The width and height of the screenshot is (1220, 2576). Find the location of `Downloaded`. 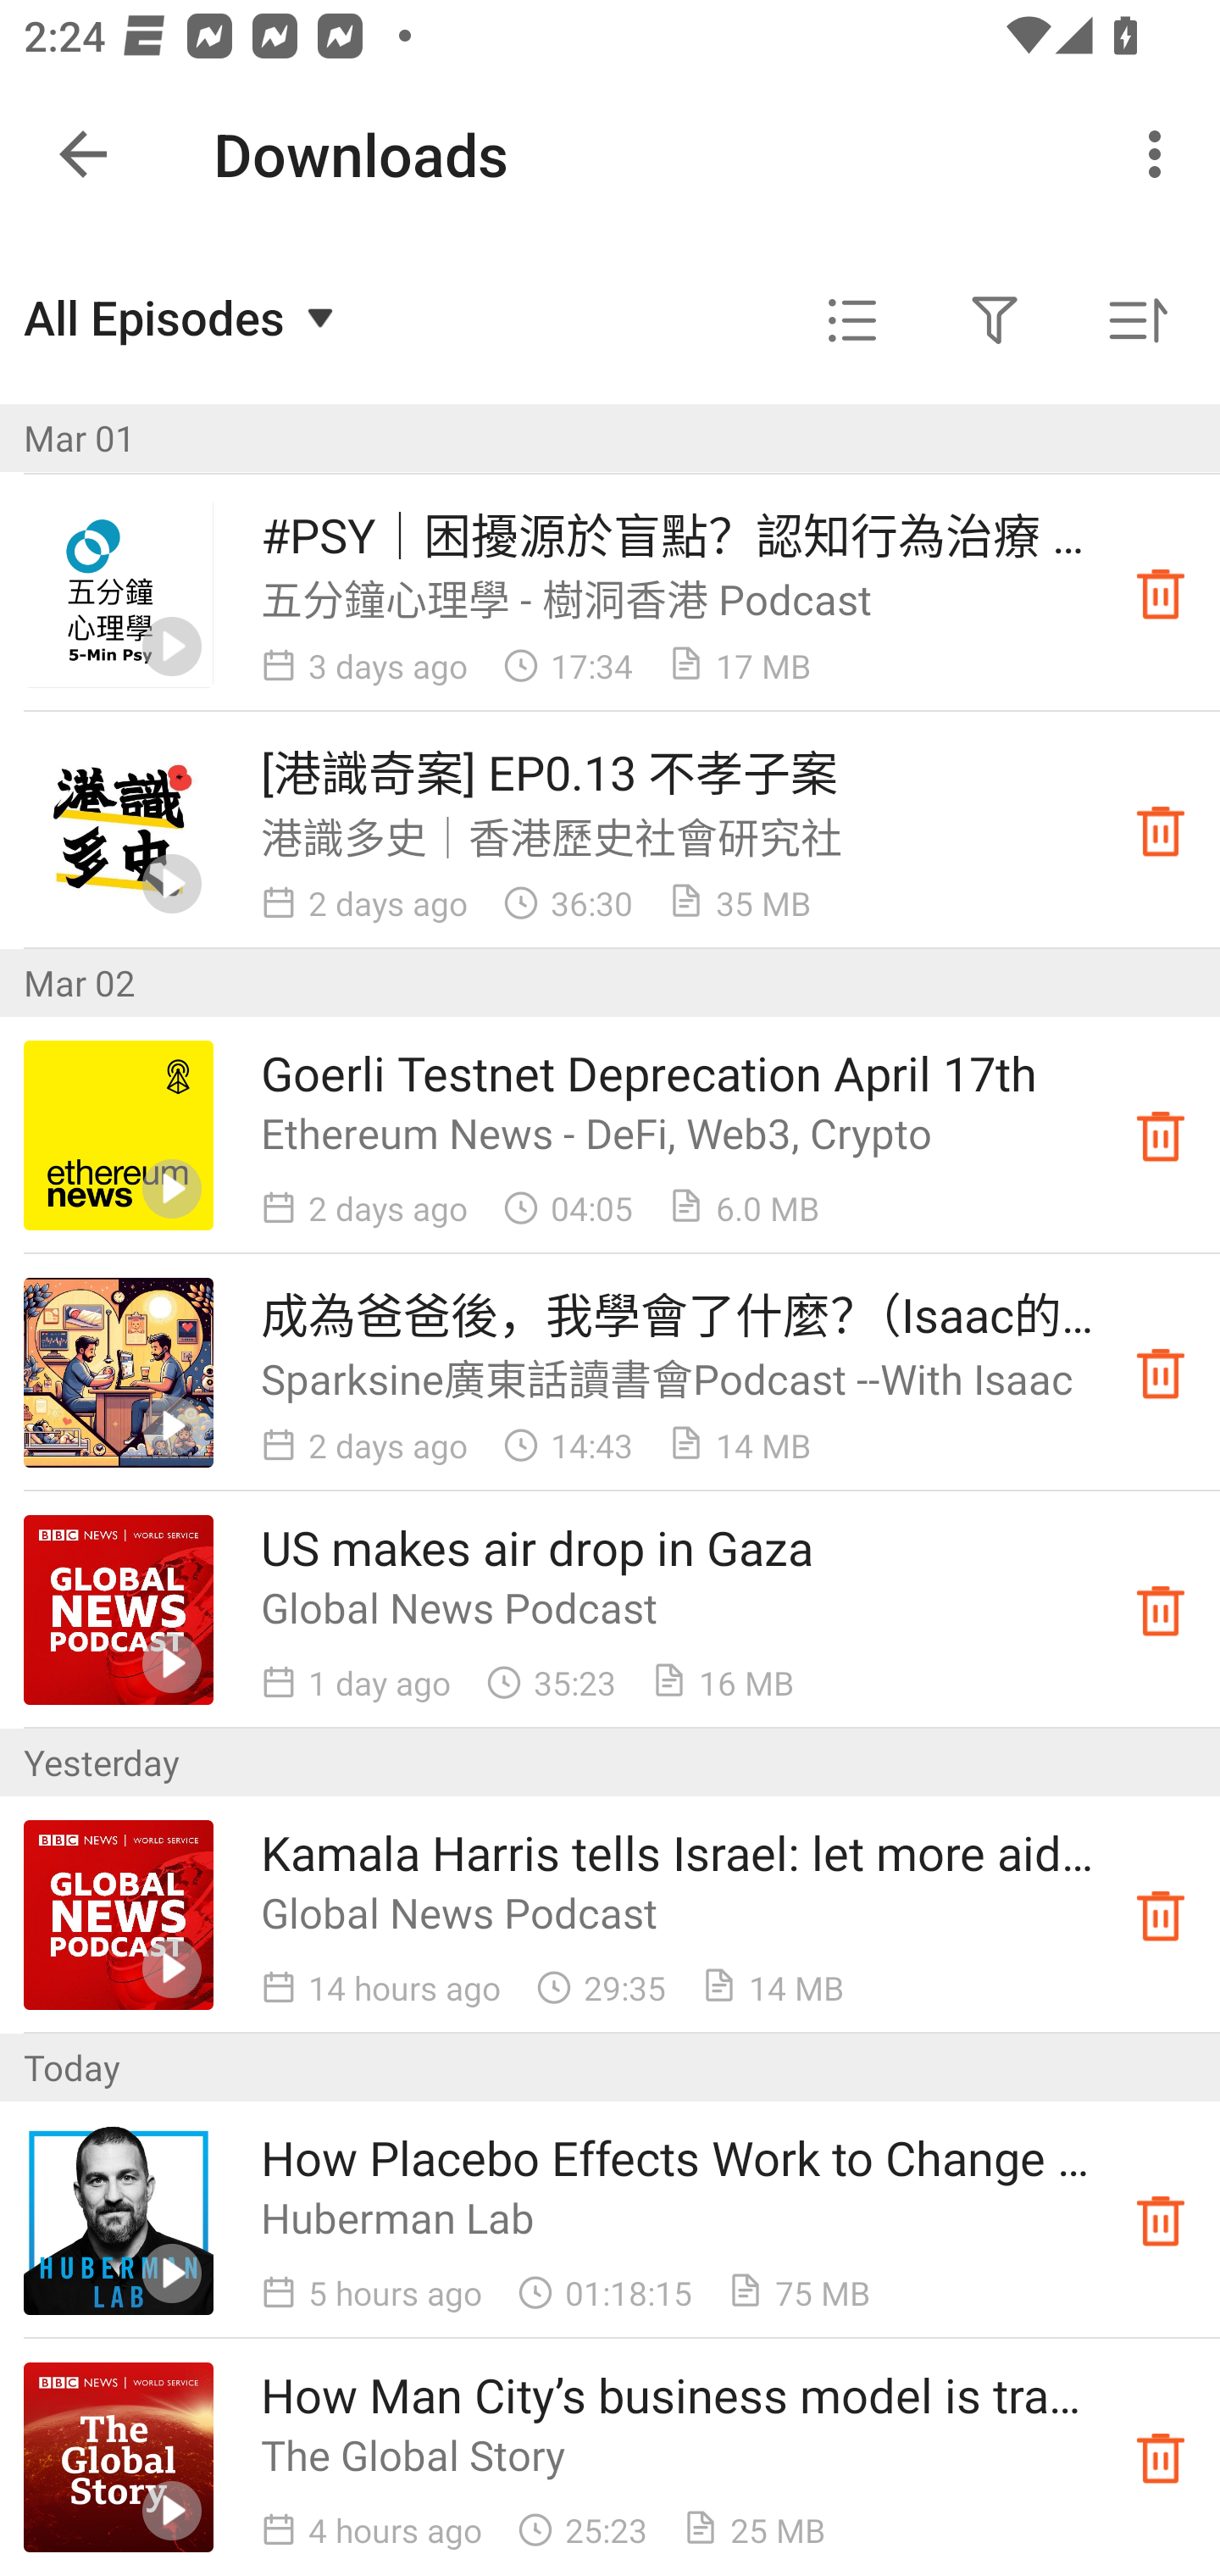

Downloaded is located at coordinates (1161, 2457).